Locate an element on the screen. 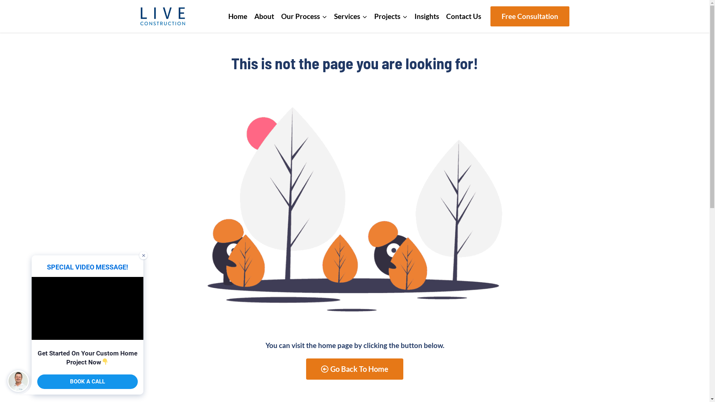 Image resolution: width=715 pixels, height=402 pixels. Go Back To Home is located at coordinates (355, 369).